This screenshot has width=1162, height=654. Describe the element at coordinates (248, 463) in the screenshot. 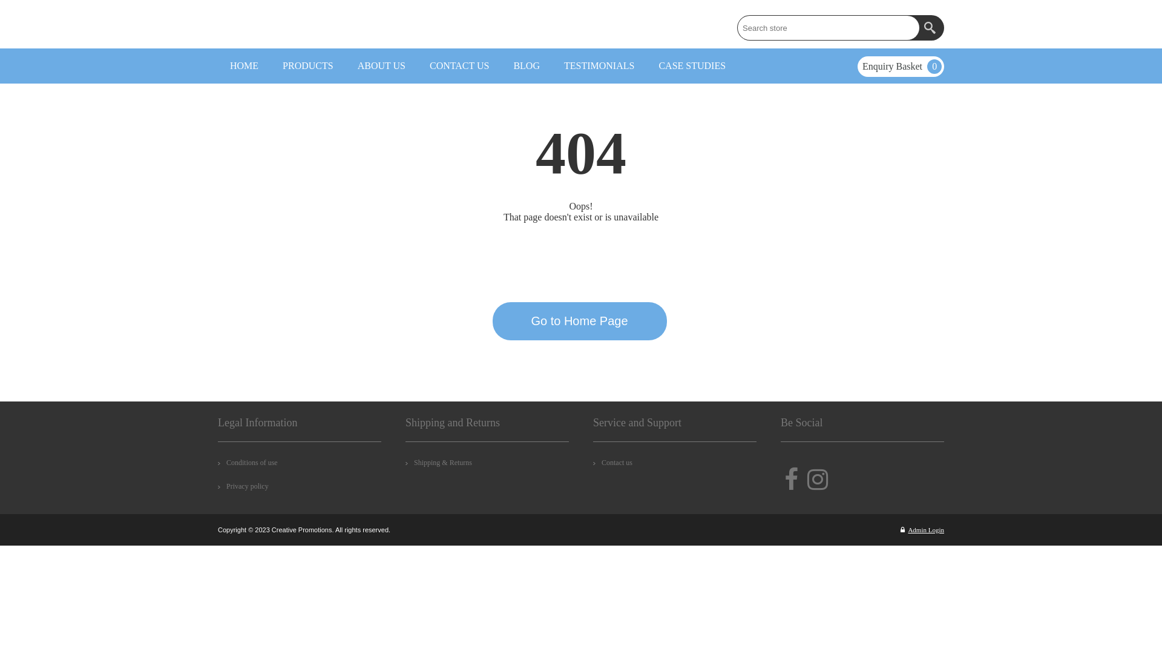

I see `Conditions of use` at that location.